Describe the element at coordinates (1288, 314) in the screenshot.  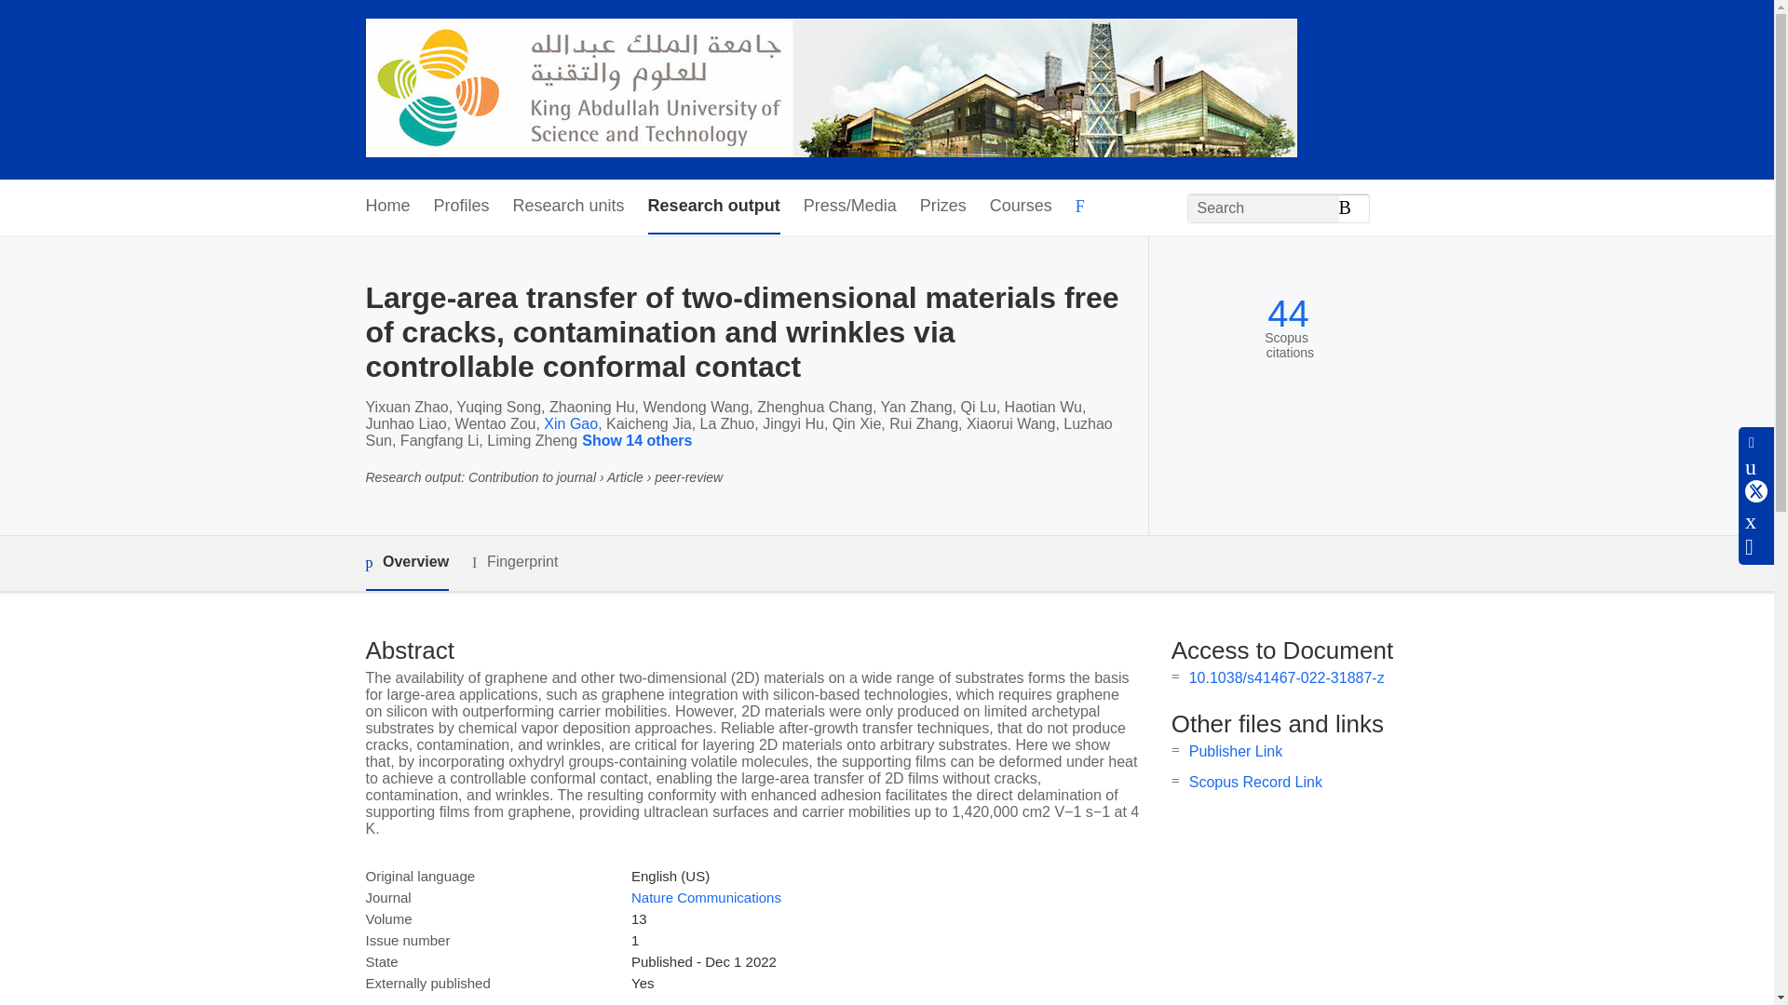
I see `44` at that location.